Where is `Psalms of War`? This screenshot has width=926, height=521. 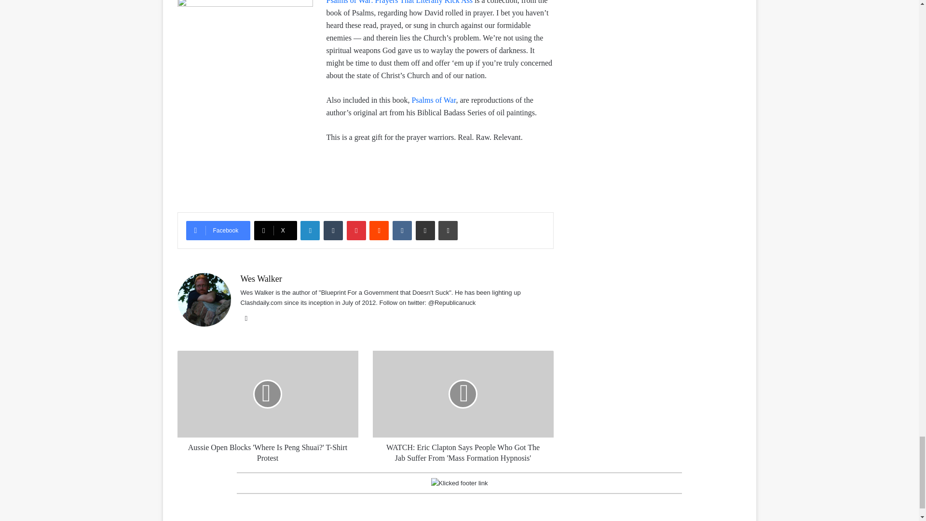 Psalms of War is located at coordinates (433, 100).